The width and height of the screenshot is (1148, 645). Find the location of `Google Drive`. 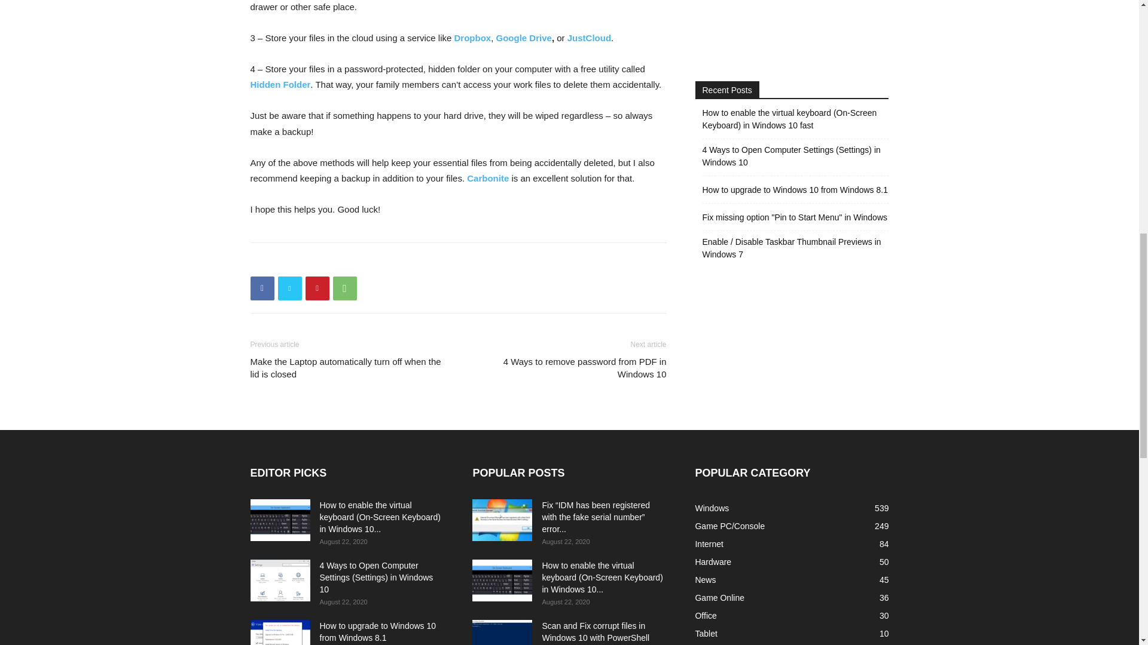

Google Drive is located at coordinates (524, 38).